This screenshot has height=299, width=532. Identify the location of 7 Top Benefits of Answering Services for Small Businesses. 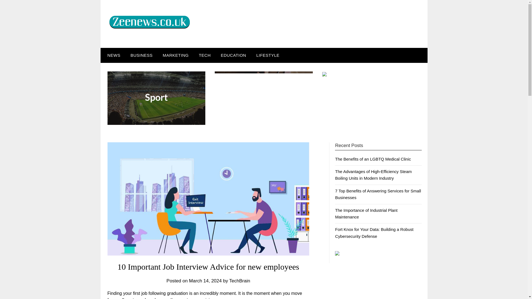
(378, 194).